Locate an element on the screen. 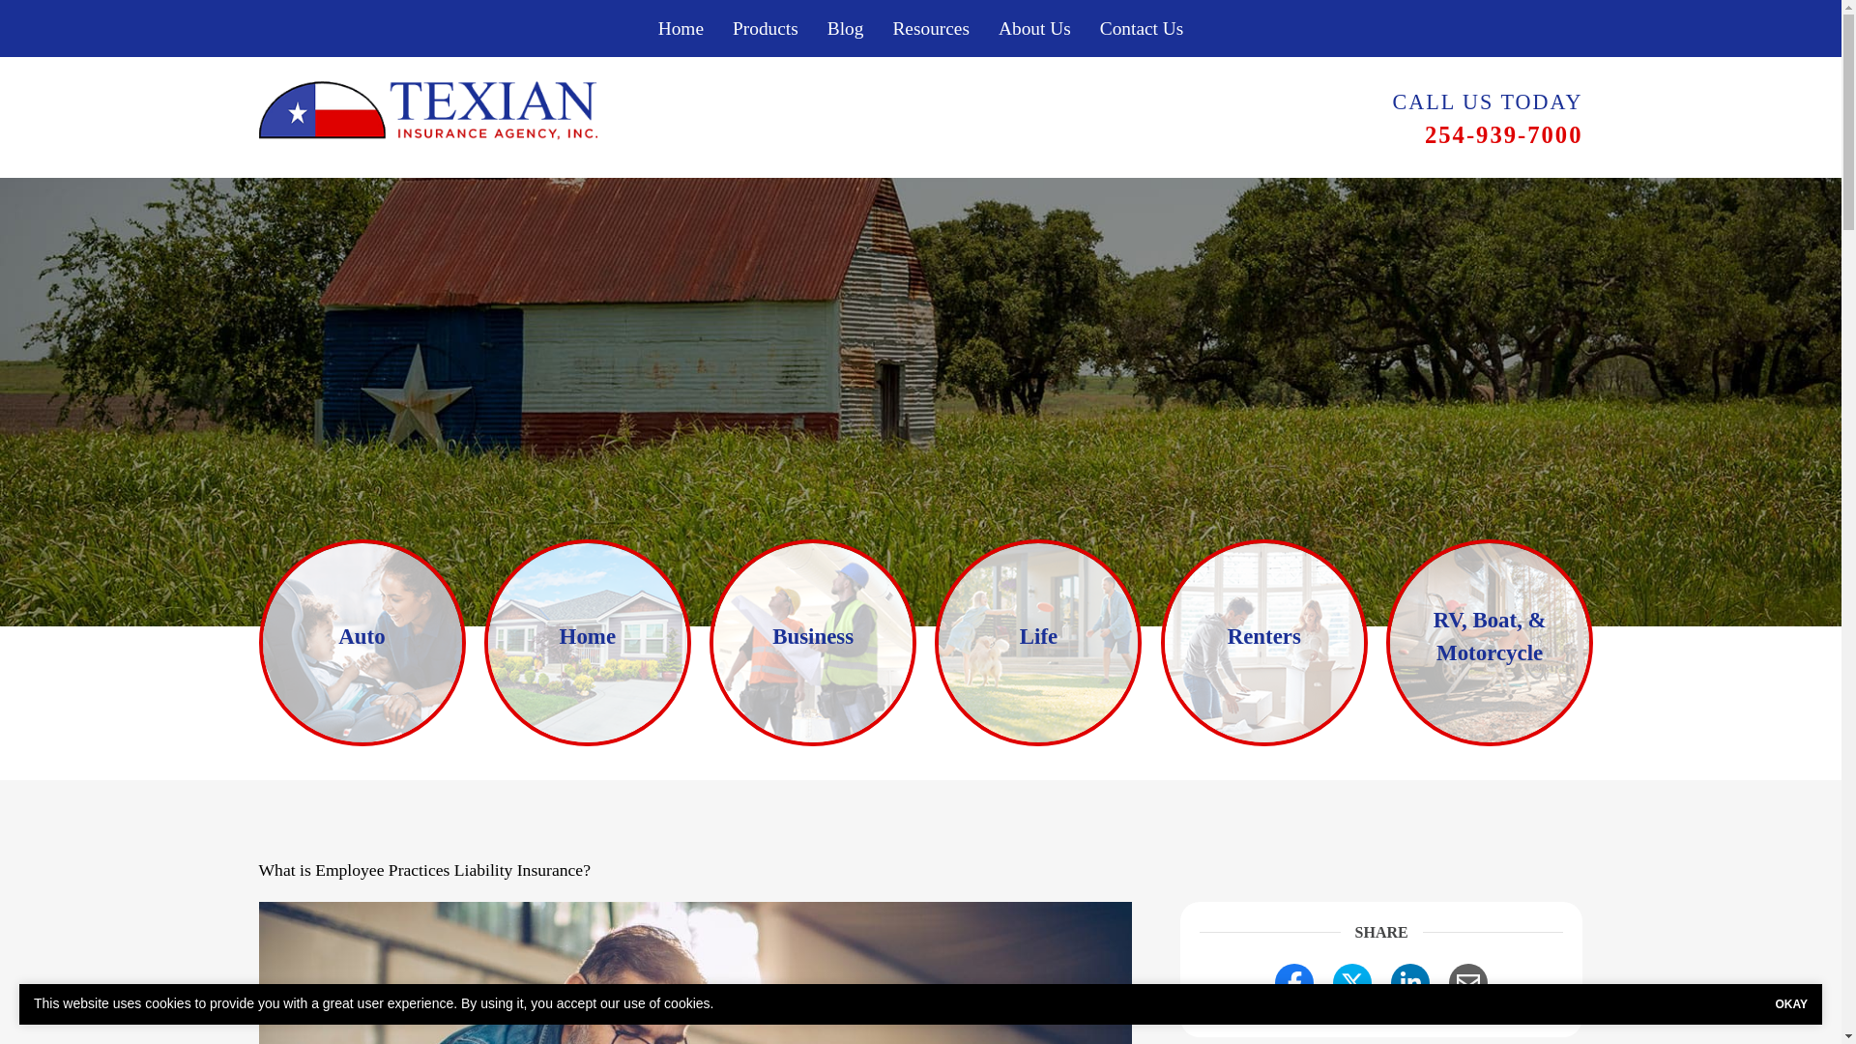 The image size is (1856, 1044). Blog is located at coordinates (845, 29).